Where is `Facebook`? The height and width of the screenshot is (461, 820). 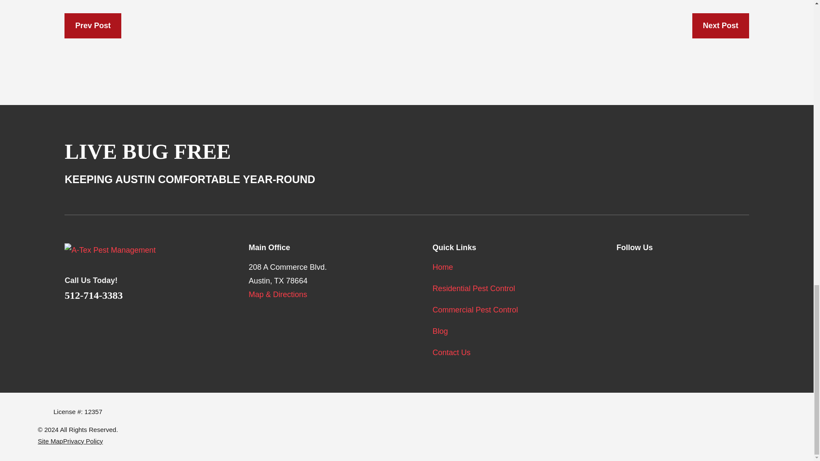 Facebook is located at coordinates (622, 266).